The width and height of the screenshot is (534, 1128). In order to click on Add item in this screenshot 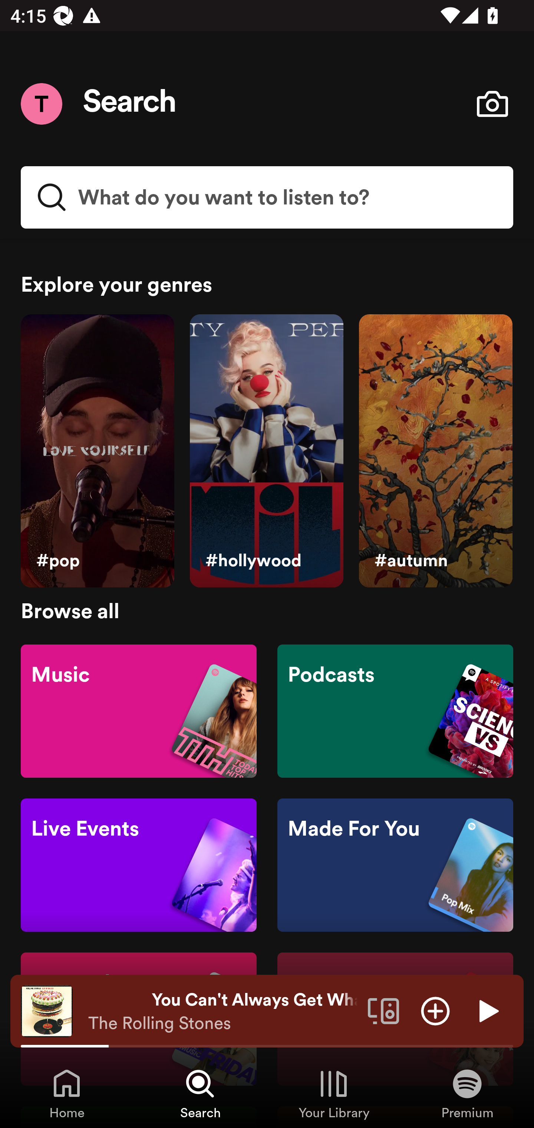, I will do `click(435, 1010)`.